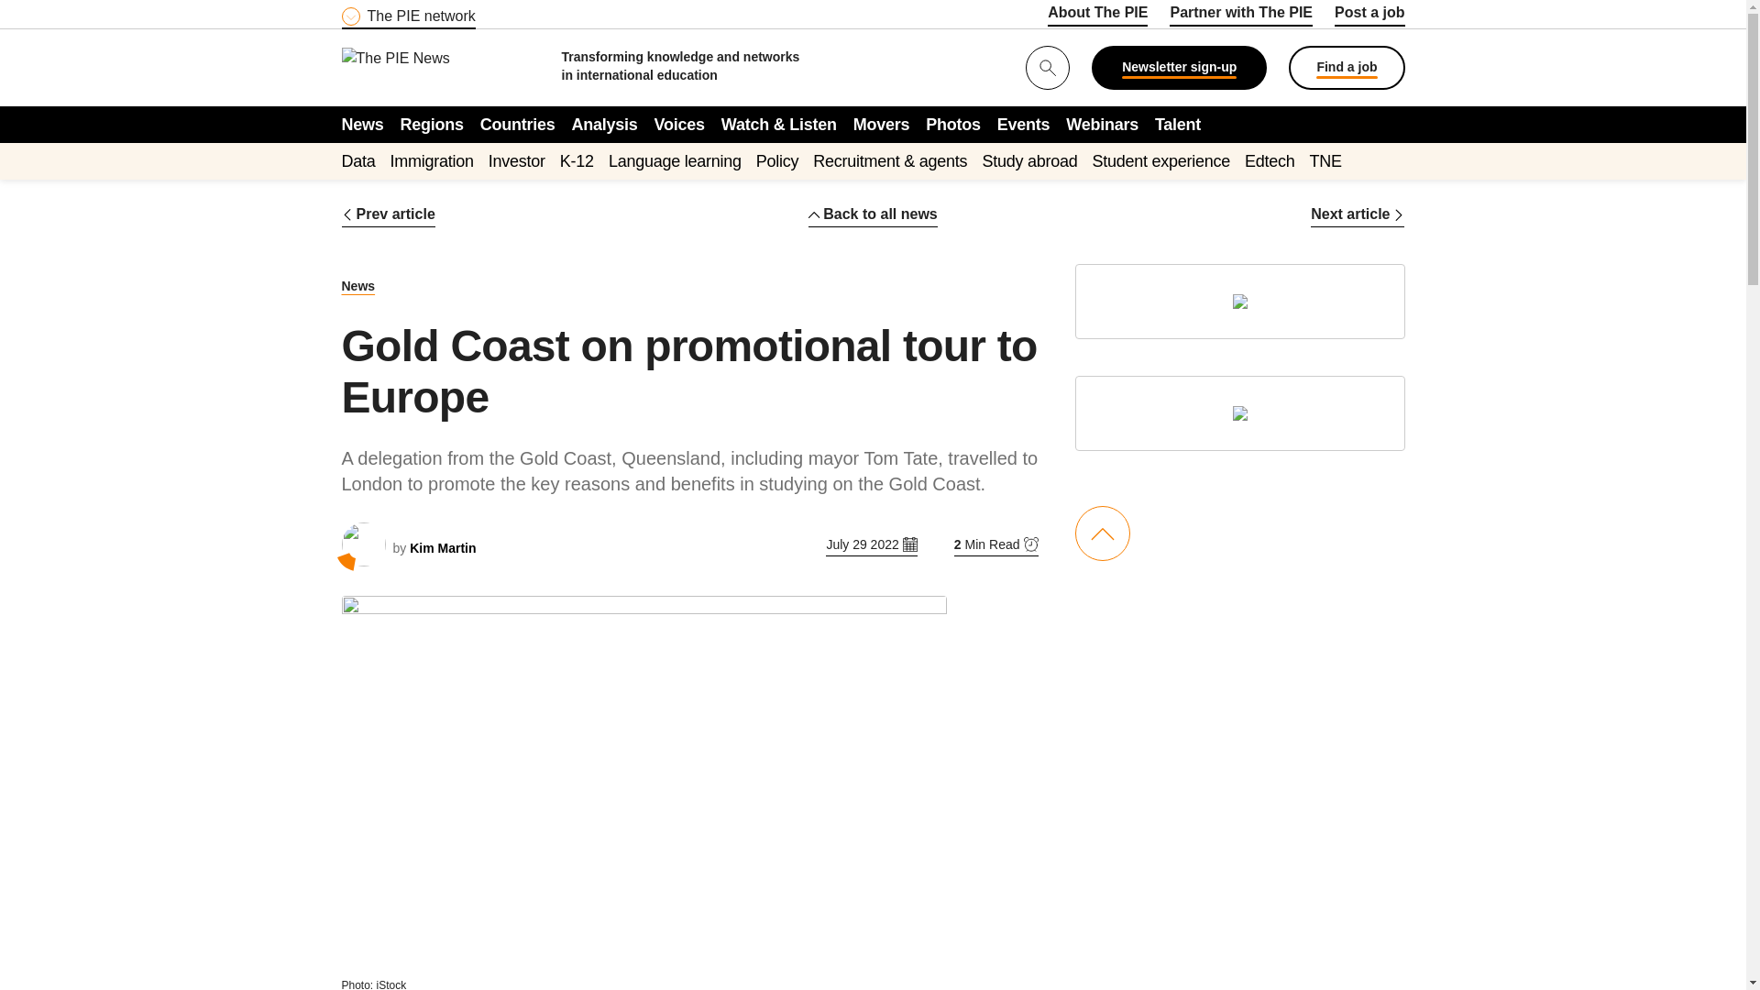  What do you see at coordinates (518, 124) in the screenshot?
I see `Countries` at bounding box center [518, 124].